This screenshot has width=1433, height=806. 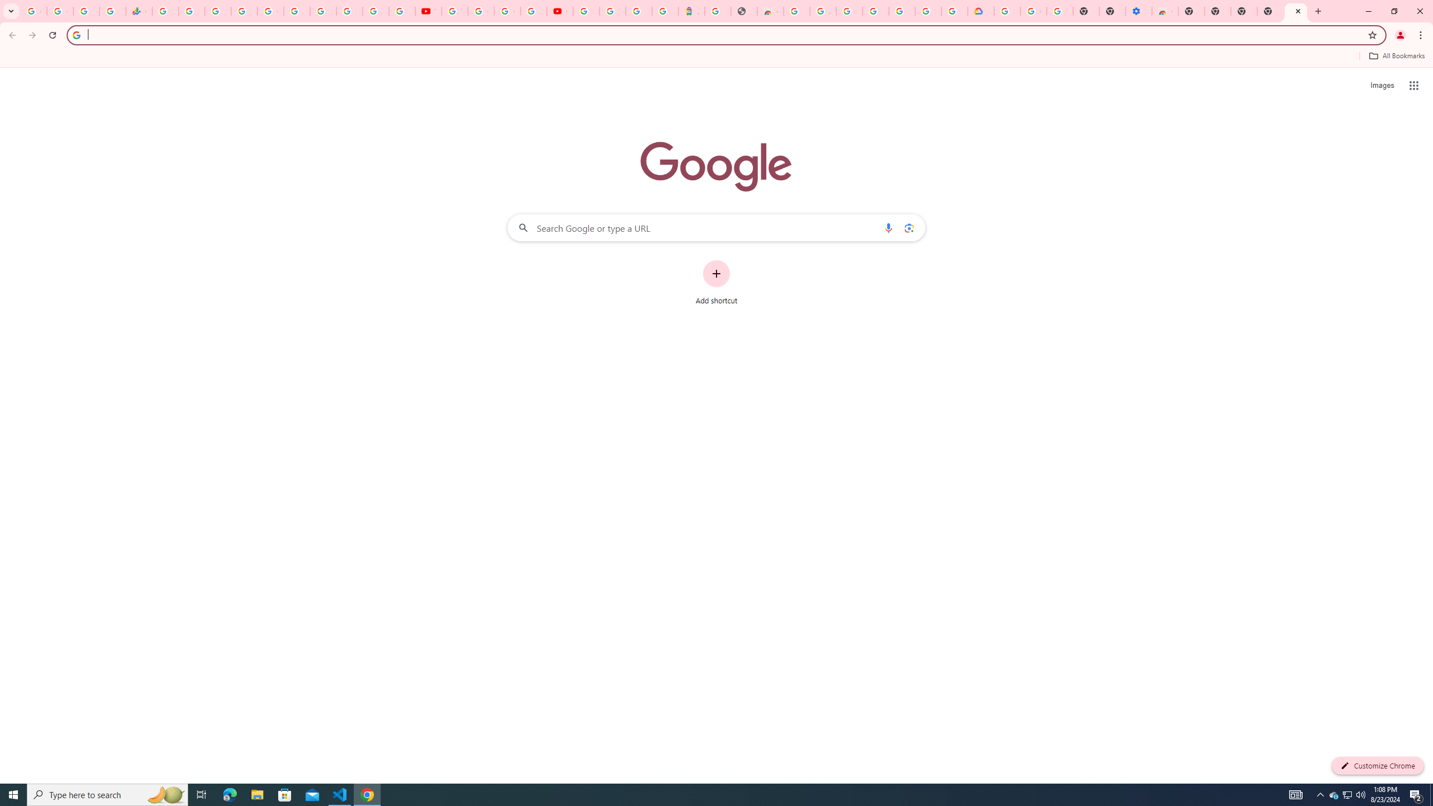 I want to click on Atour Hotel - Google hotels, so click(x=691, y=11).